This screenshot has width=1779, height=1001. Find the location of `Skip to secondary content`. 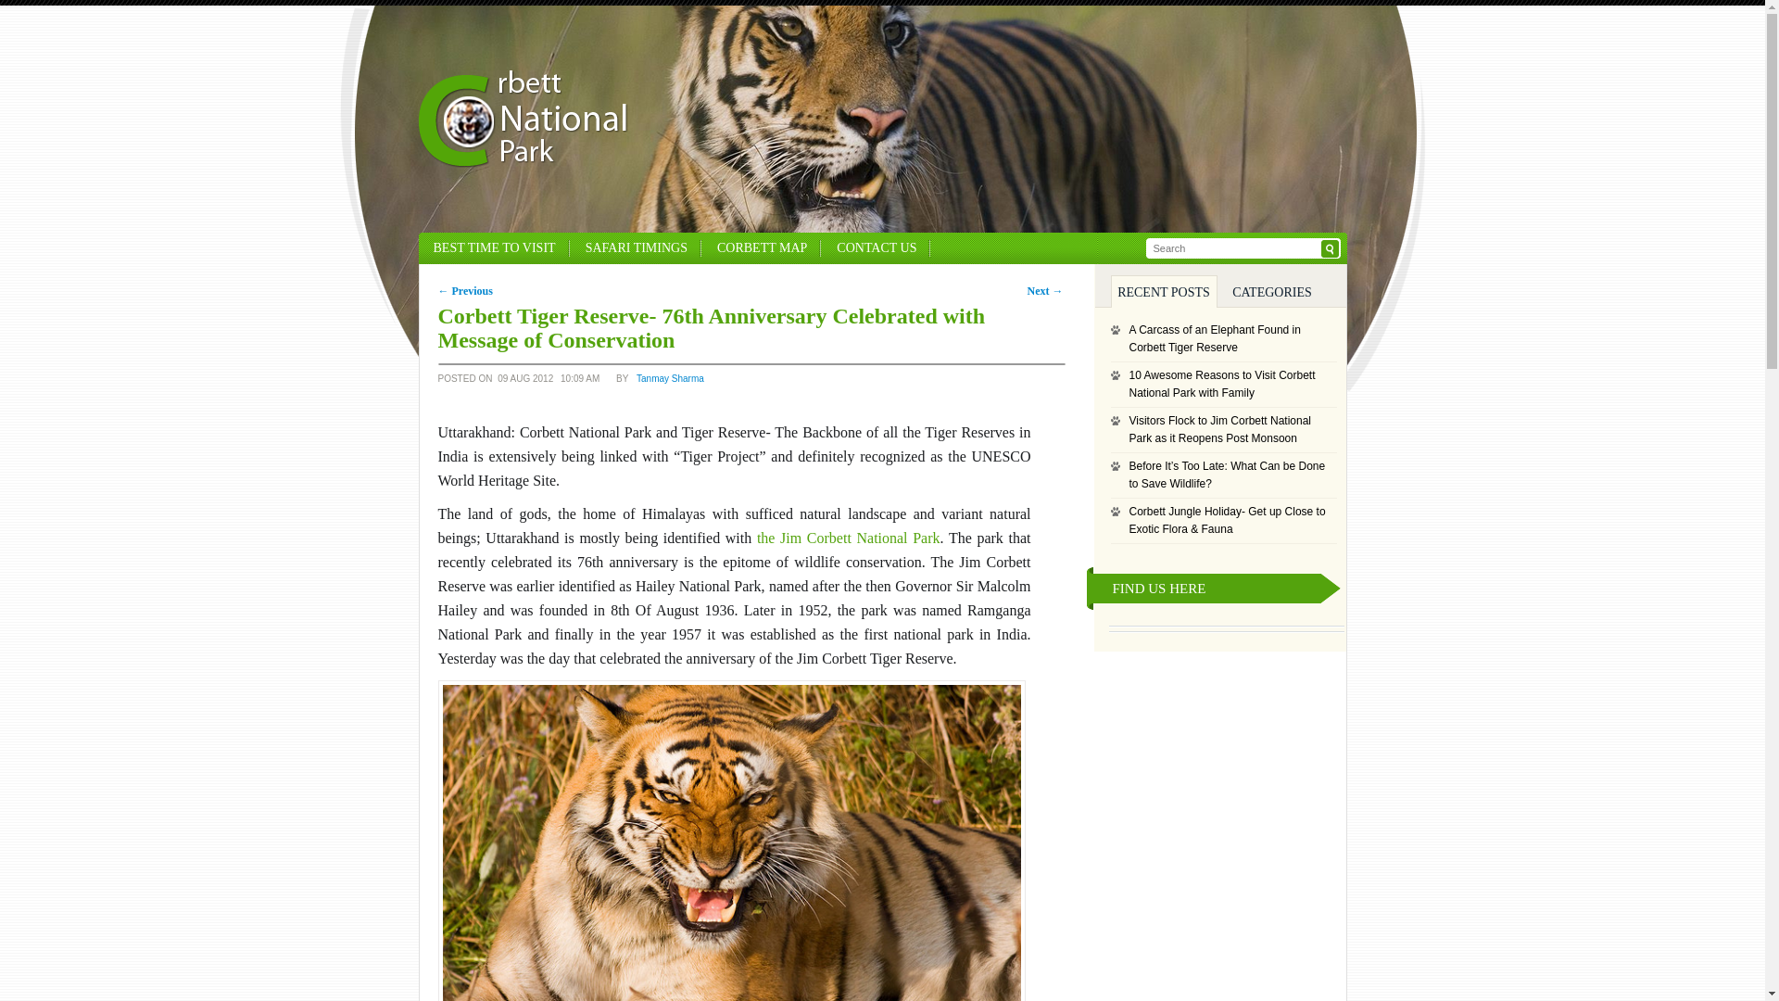

Skip to secondary content is located at coordinates (529, 248).